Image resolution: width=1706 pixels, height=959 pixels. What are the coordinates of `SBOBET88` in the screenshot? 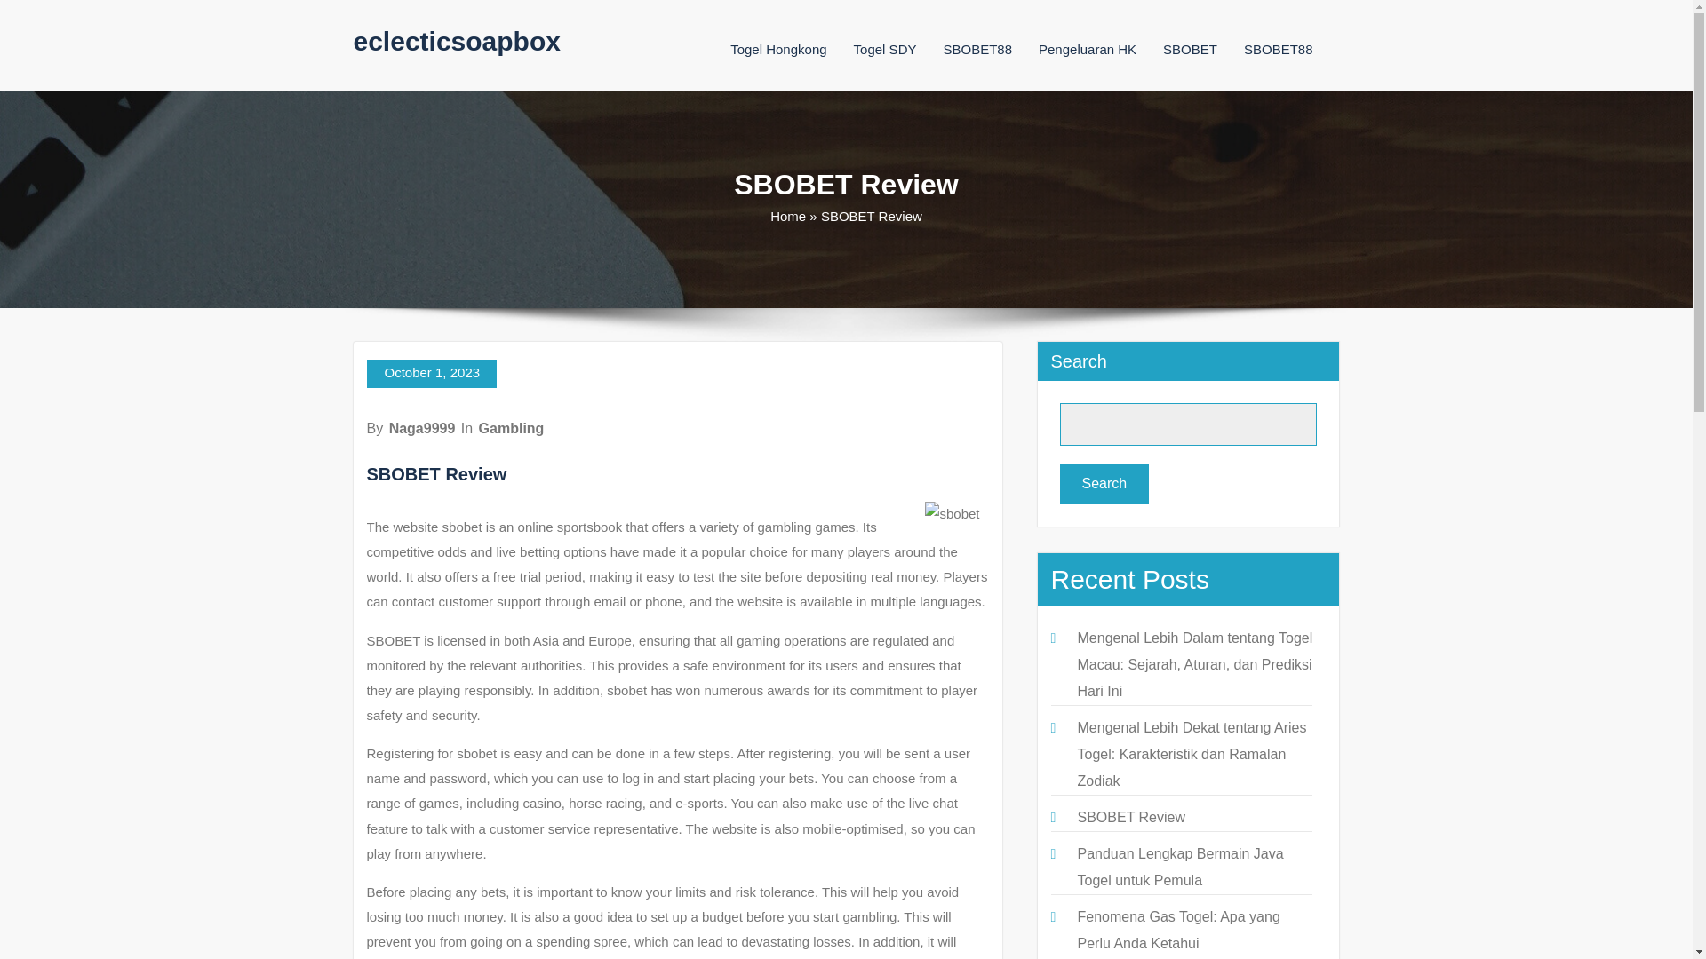 It's located at (977, 49).